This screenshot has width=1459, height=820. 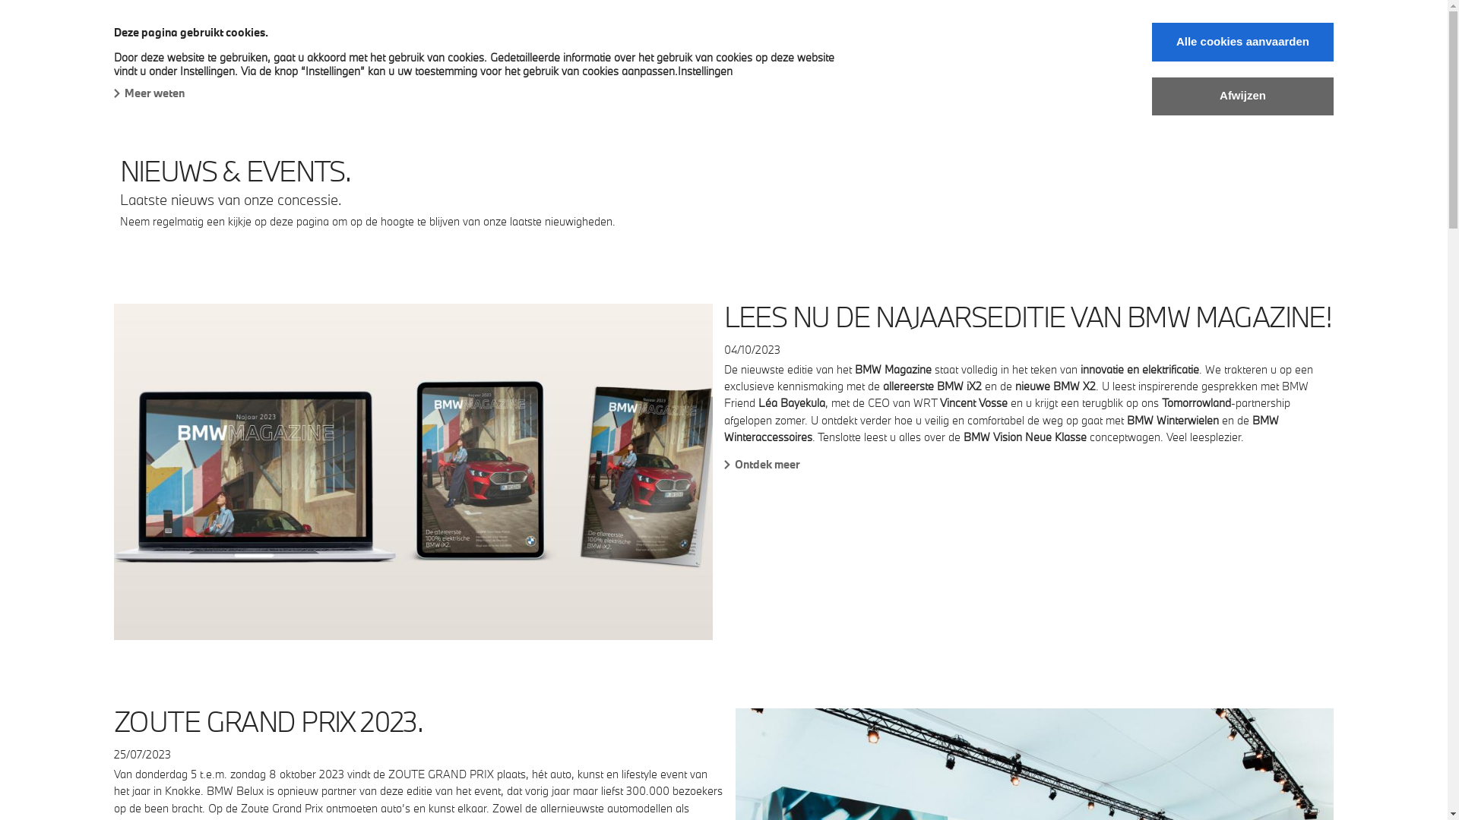 I want to click on Alle cookies aanvaarden, so click(x=1243, y=43).